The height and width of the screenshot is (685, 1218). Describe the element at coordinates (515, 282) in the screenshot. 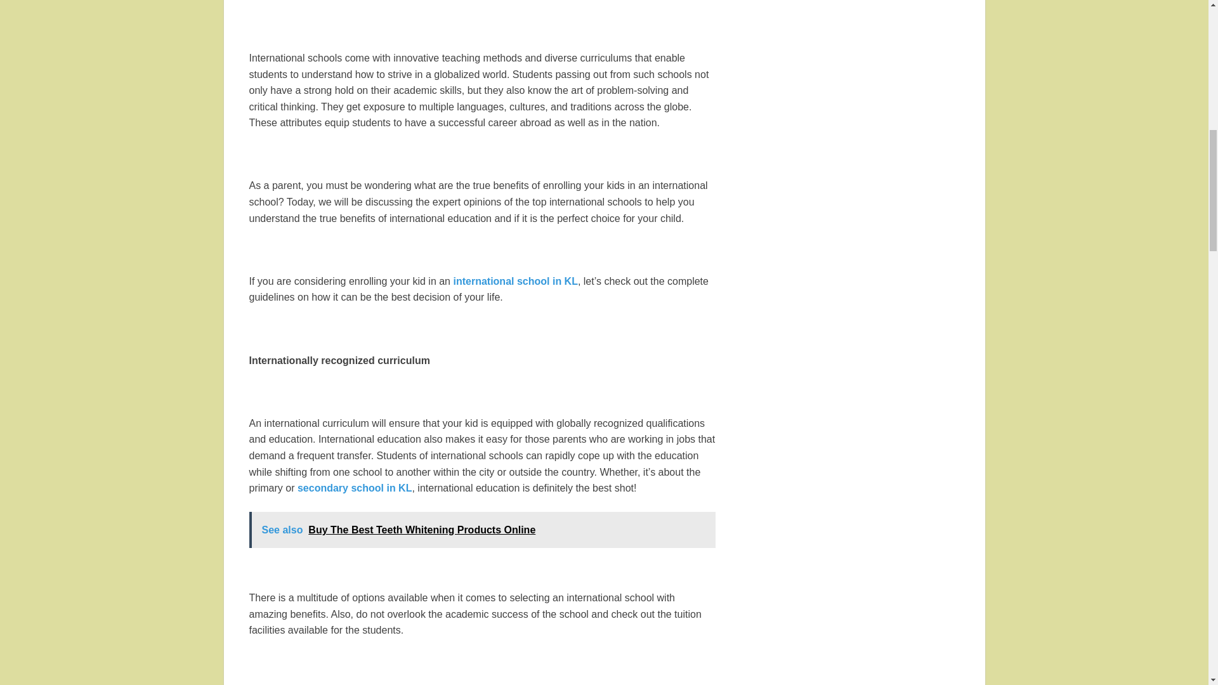

I see `international school in KL` at that location.